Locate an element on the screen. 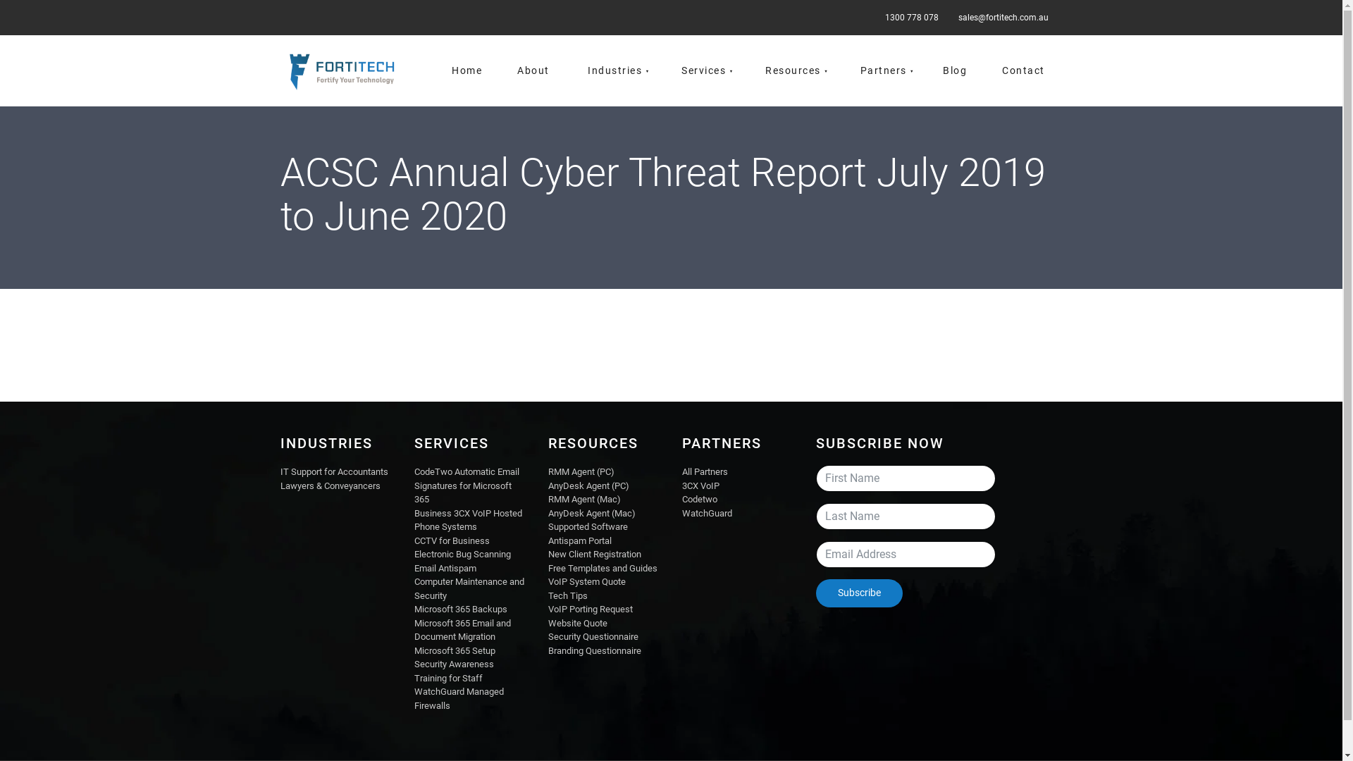 The height and width of the screenshot is (761, 1353). Security Awareness Training for Staff is located at coordinates (454, 671).